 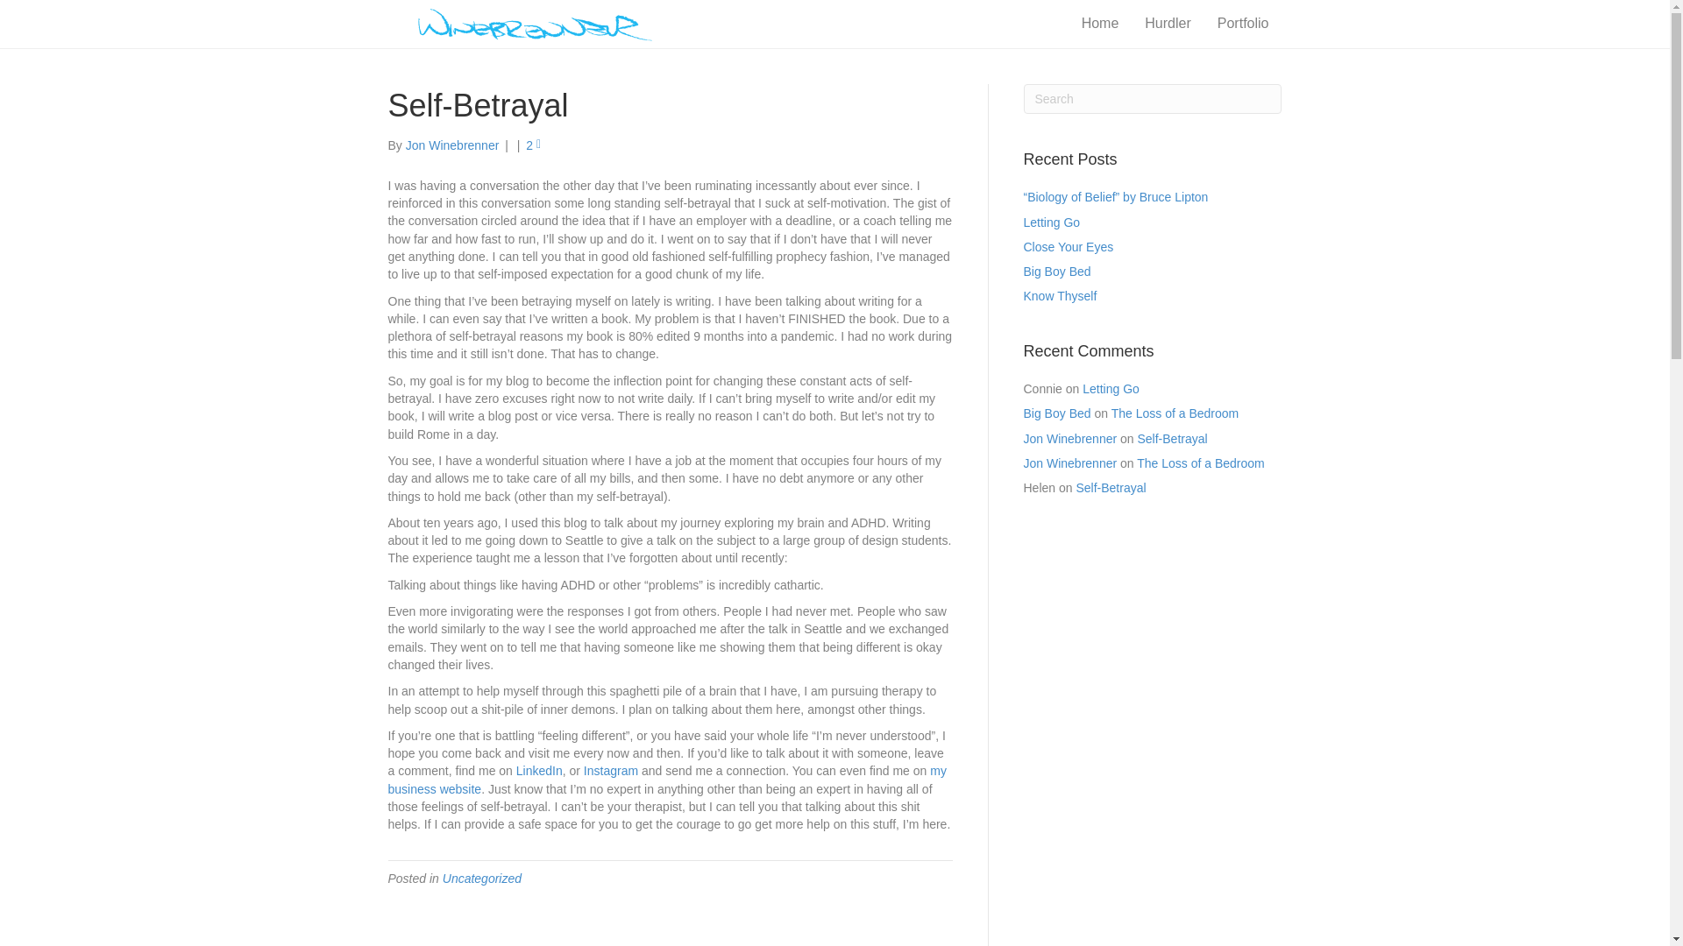 What do you see at coordinates (413, 368) in the screenshot?
I see `July 2021` at bounding box center [413, 368].